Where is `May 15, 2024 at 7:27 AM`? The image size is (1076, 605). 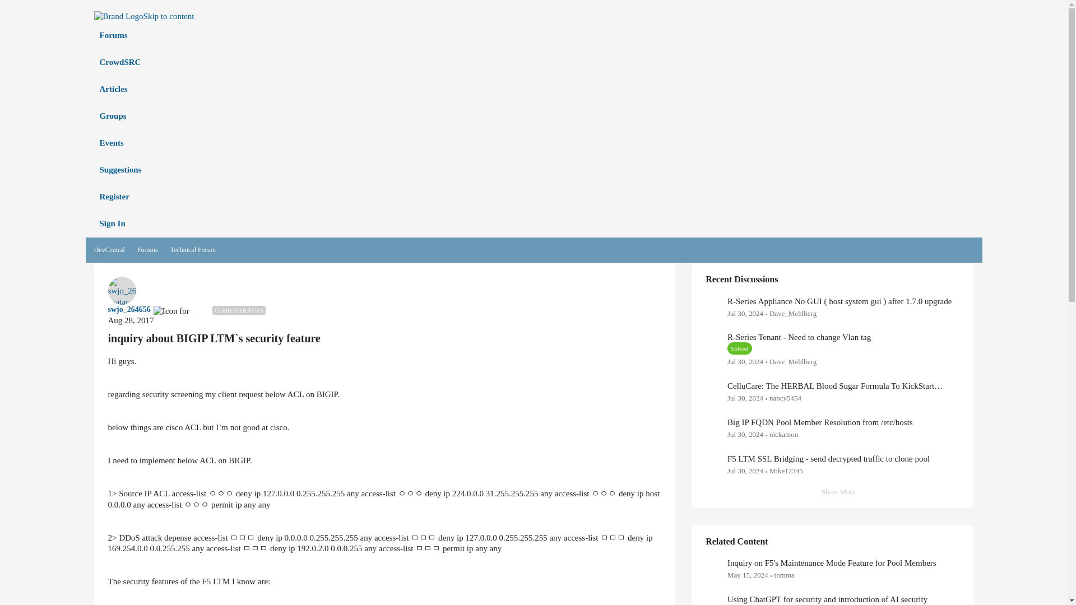 May 15, 2024 at 7:27 AM is located at coordinates (748, 575).